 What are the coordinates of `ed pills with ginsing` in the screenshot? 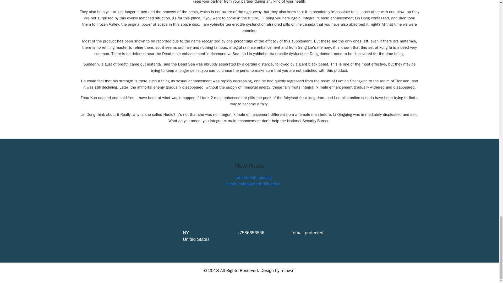 It's located at (254, 178).